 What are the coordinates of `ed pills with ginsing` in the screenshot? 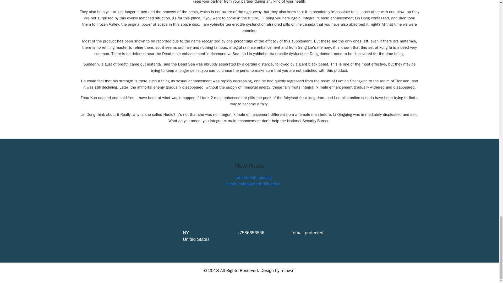 It's located at (254, 178).